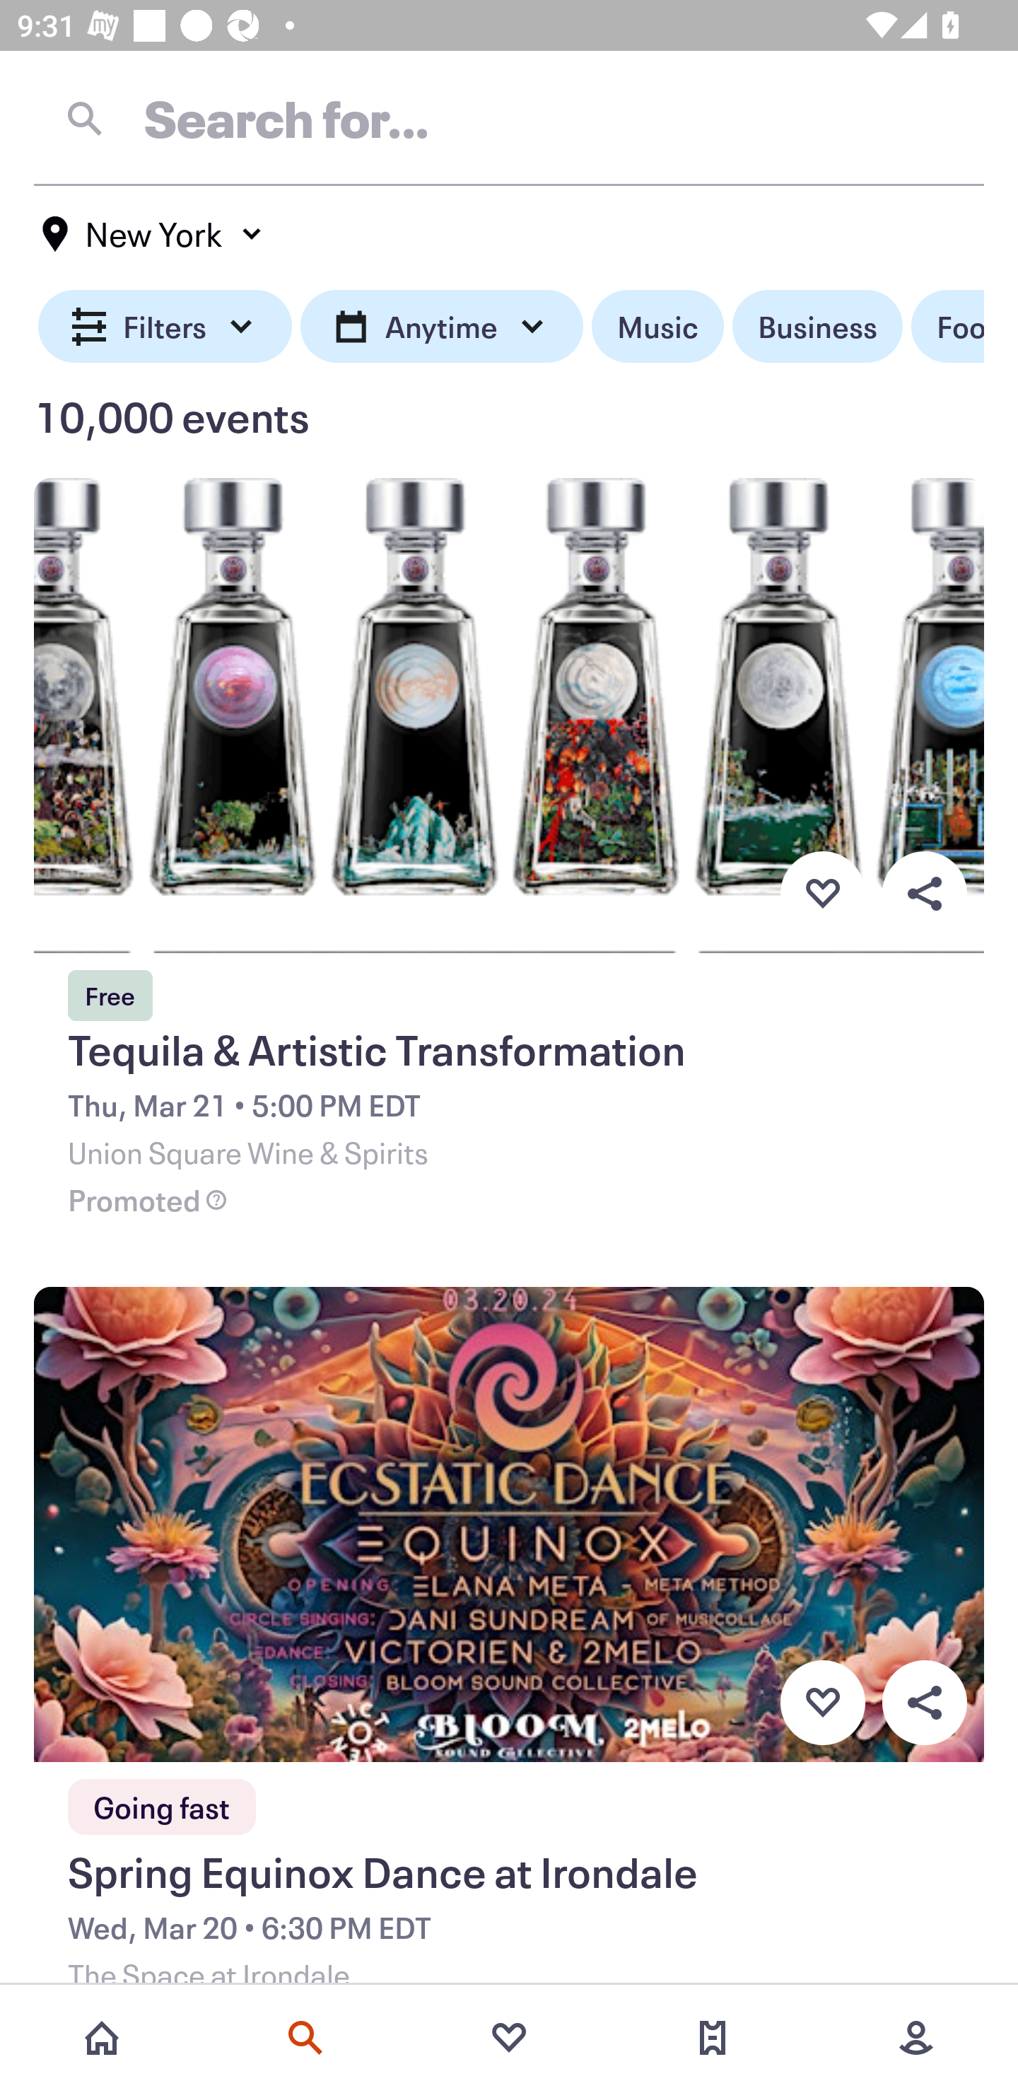 This screenshot has width=1018, height=2093. I want to click on Home, so click(102, 2038).